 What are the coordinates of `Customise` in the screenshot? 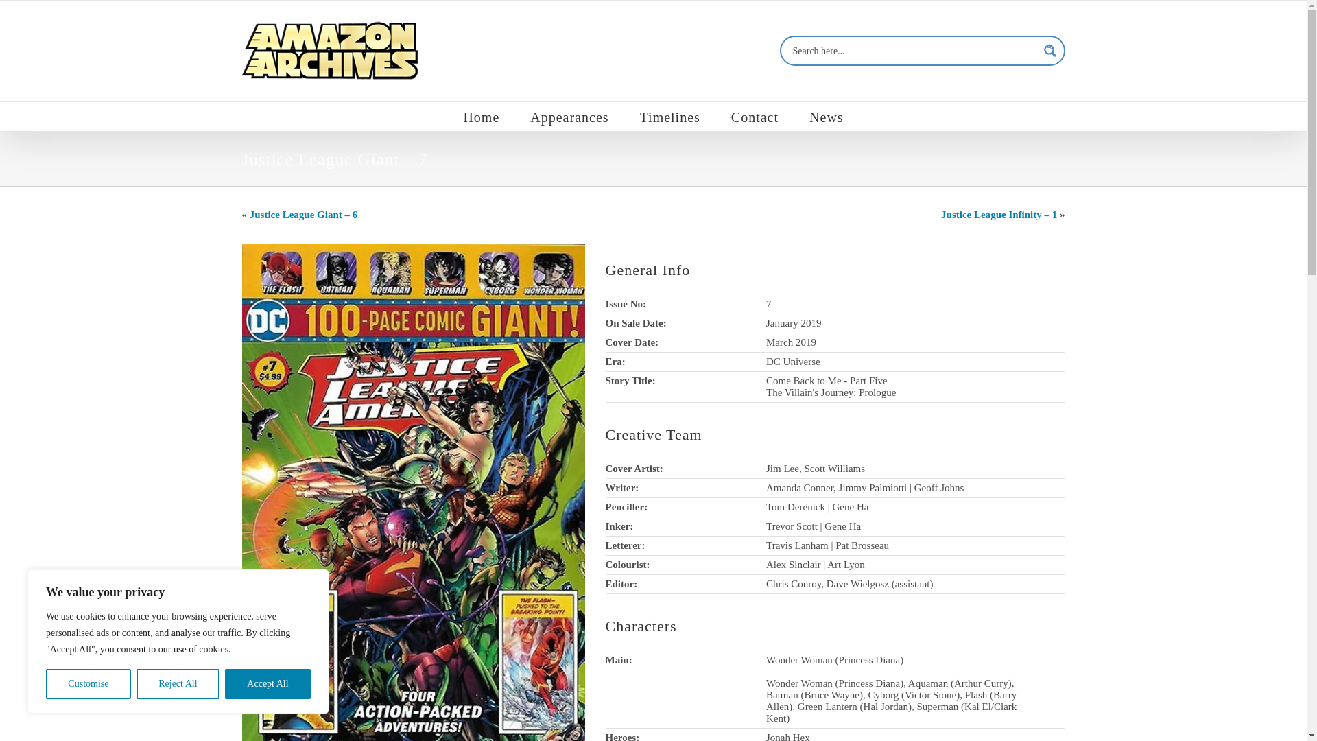 It's located at (88, 684).